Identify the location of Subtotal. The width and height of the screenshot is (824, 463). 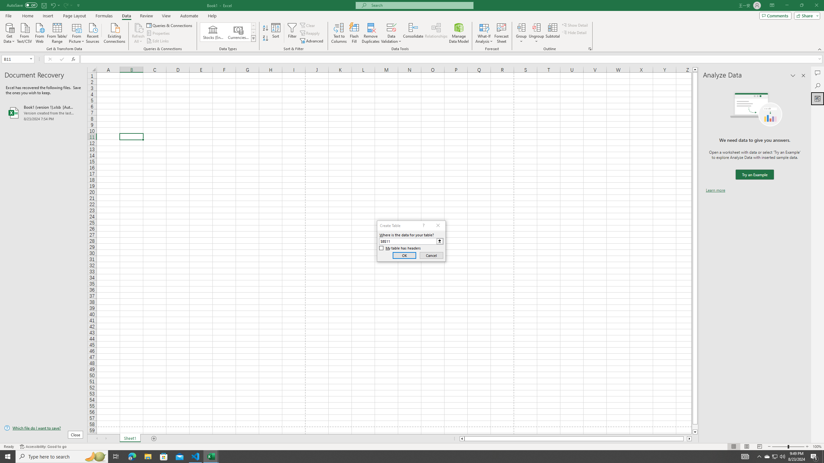
(552, 33).